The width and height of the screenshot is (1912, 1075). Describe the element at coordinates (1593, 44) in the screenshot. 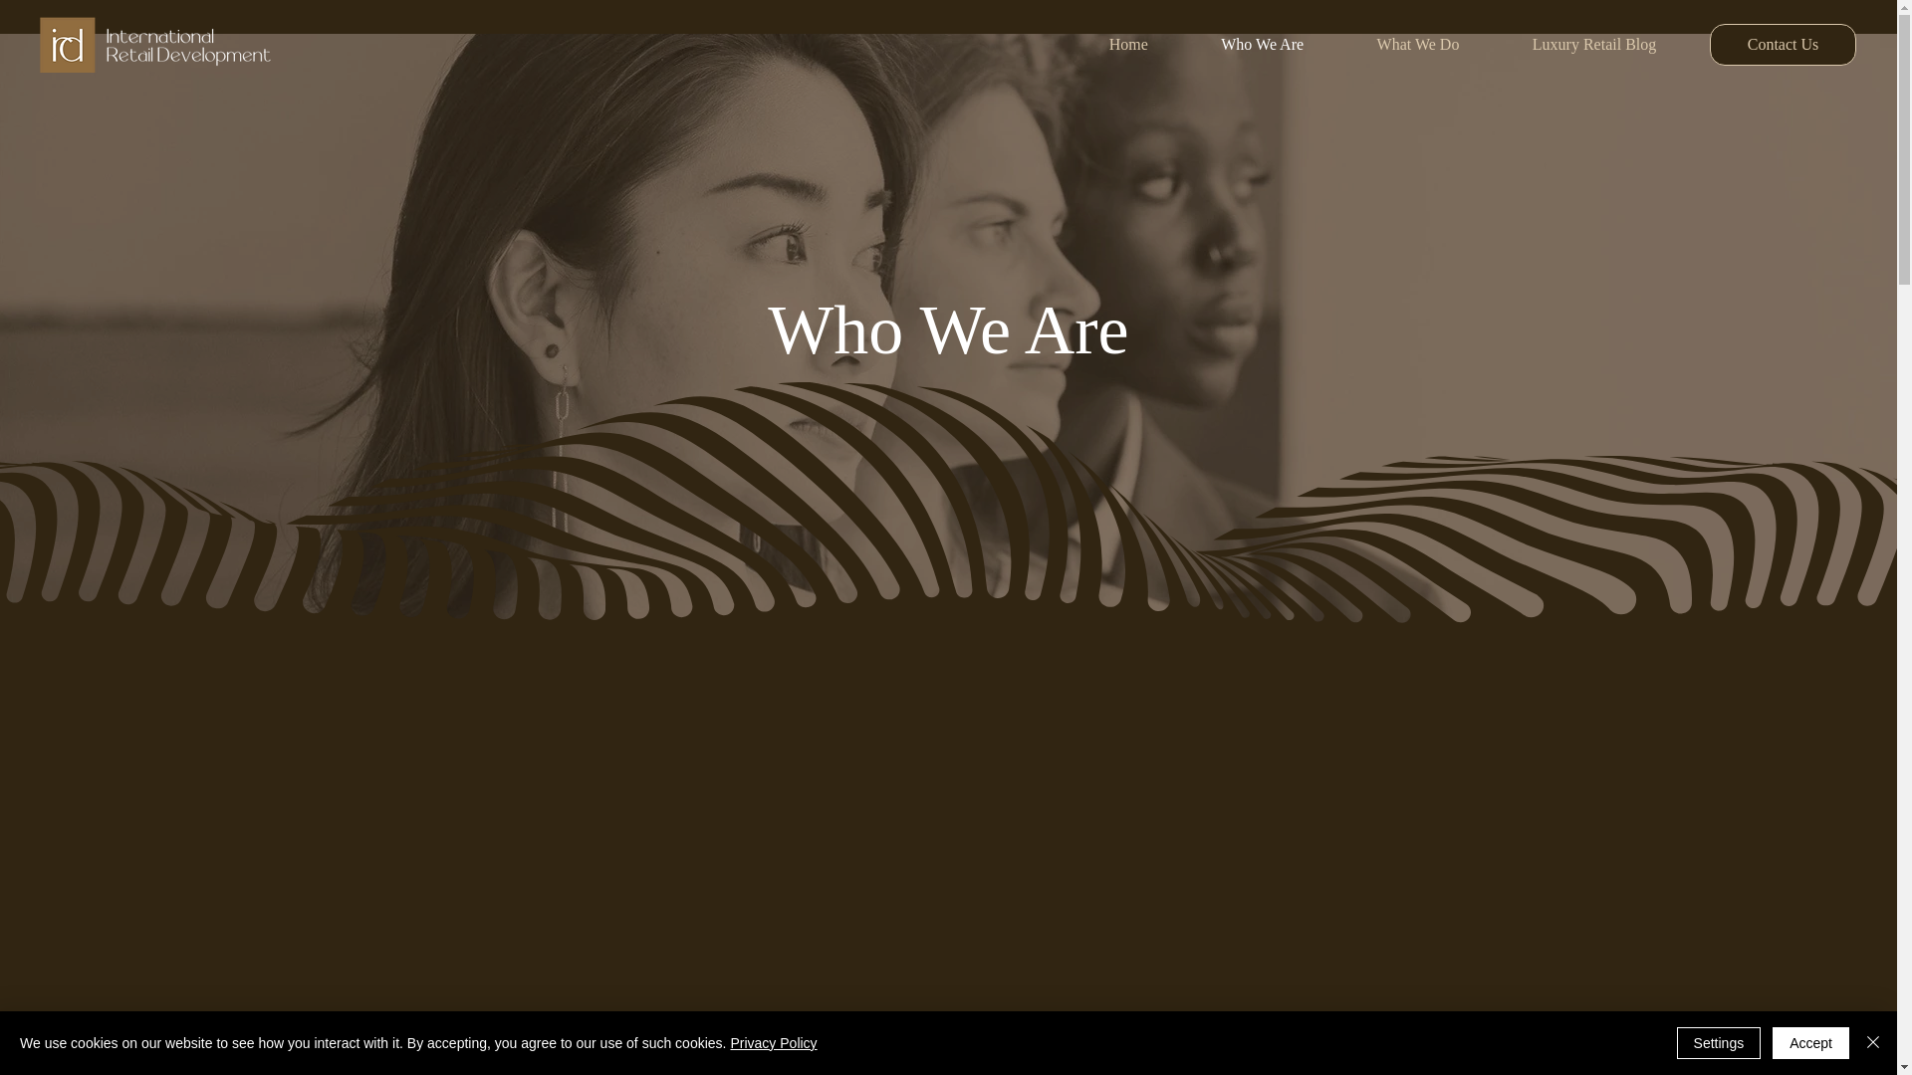

I see `Luxury Retail Blog` at that location.